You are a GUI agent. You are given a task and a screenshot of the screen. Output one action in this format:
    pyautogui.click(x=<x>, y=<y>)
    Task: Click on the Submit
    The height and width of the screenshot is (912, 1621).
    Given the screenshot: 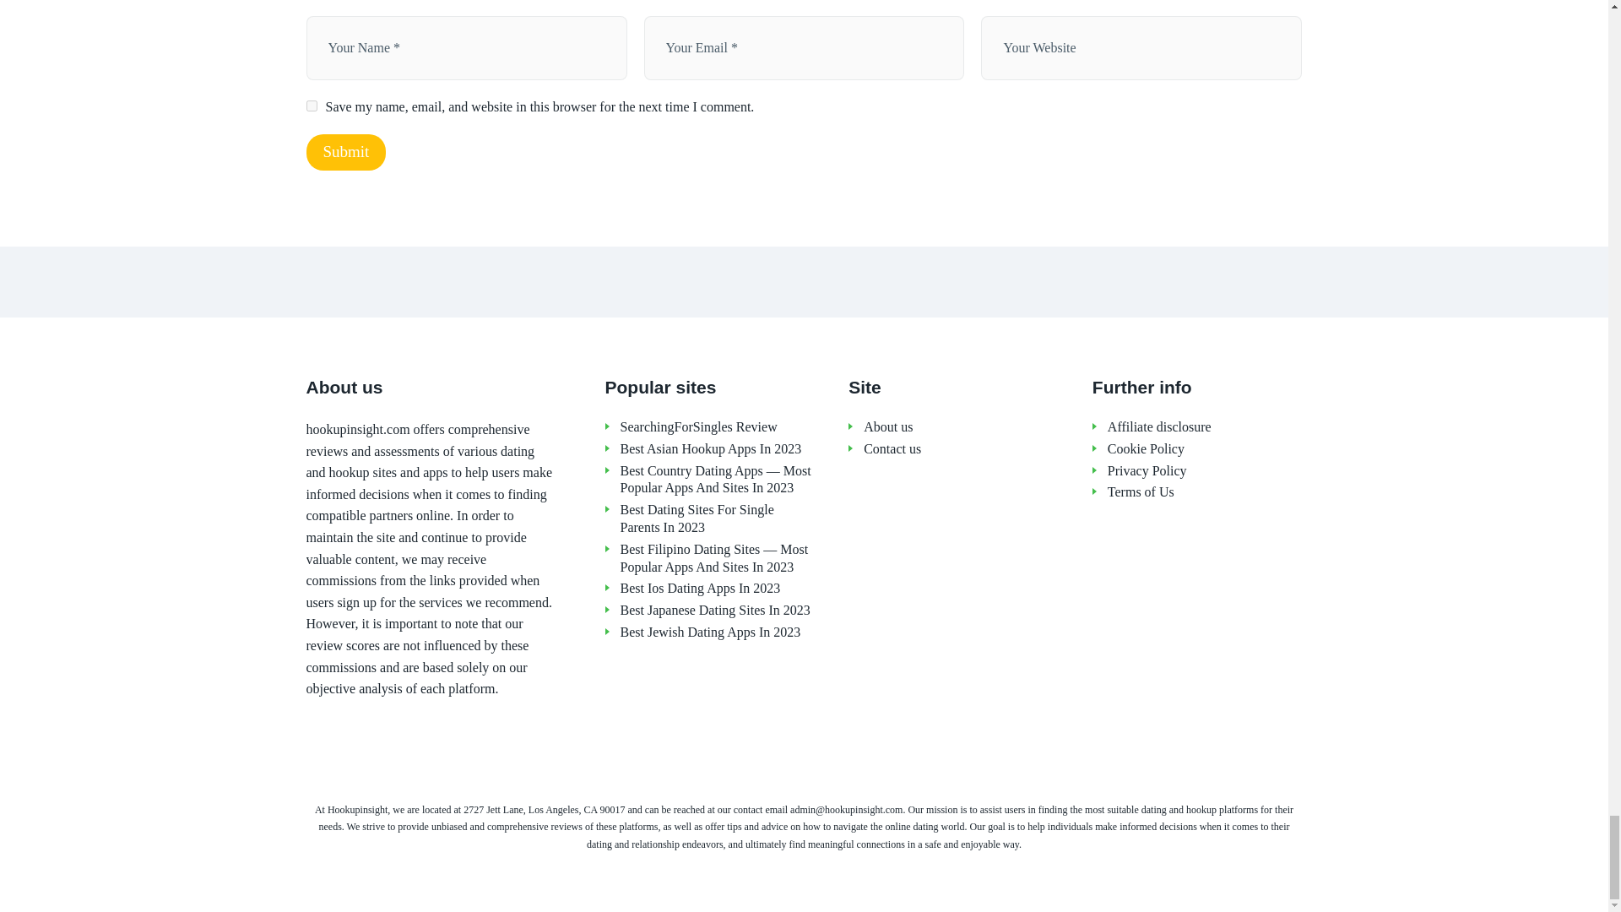 What is the action you would take?
    pyautogui.click(x=345, y=152)
    